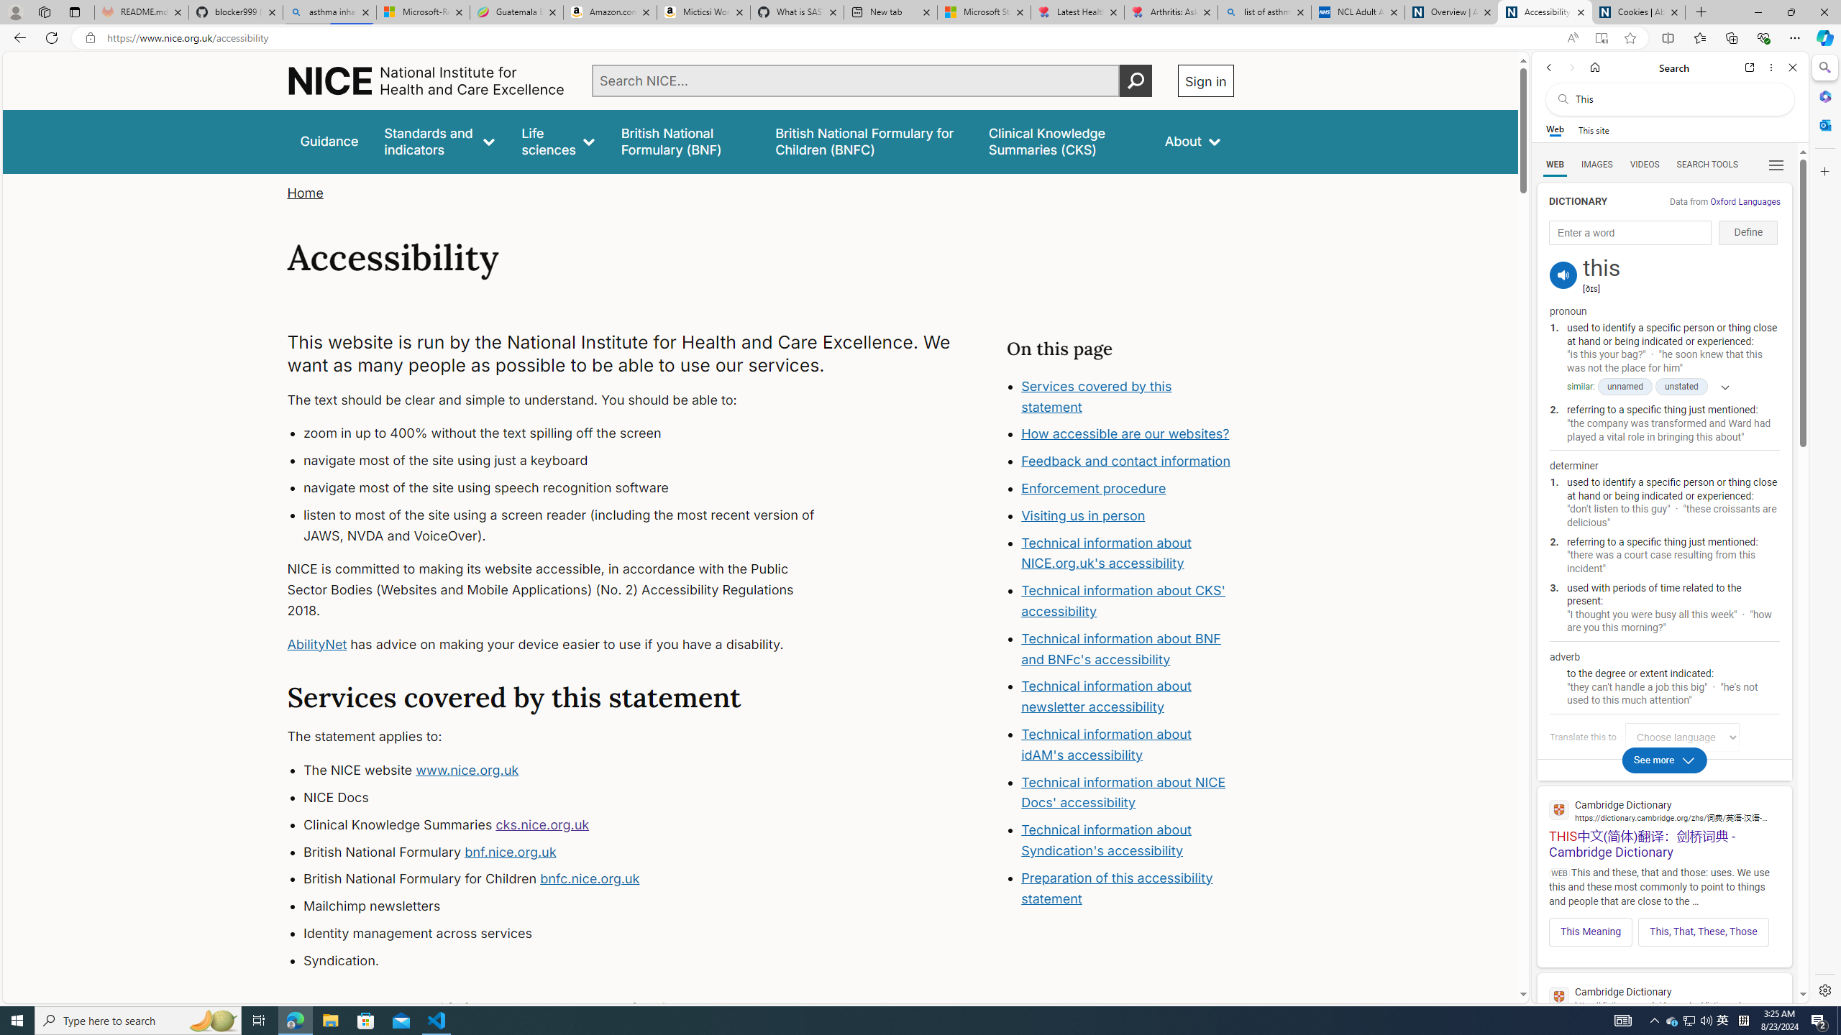 The image size is (1841, 1035). Describe the element at coordinates (1625, 387) in the screenshot. I see `unnamed` at that location.